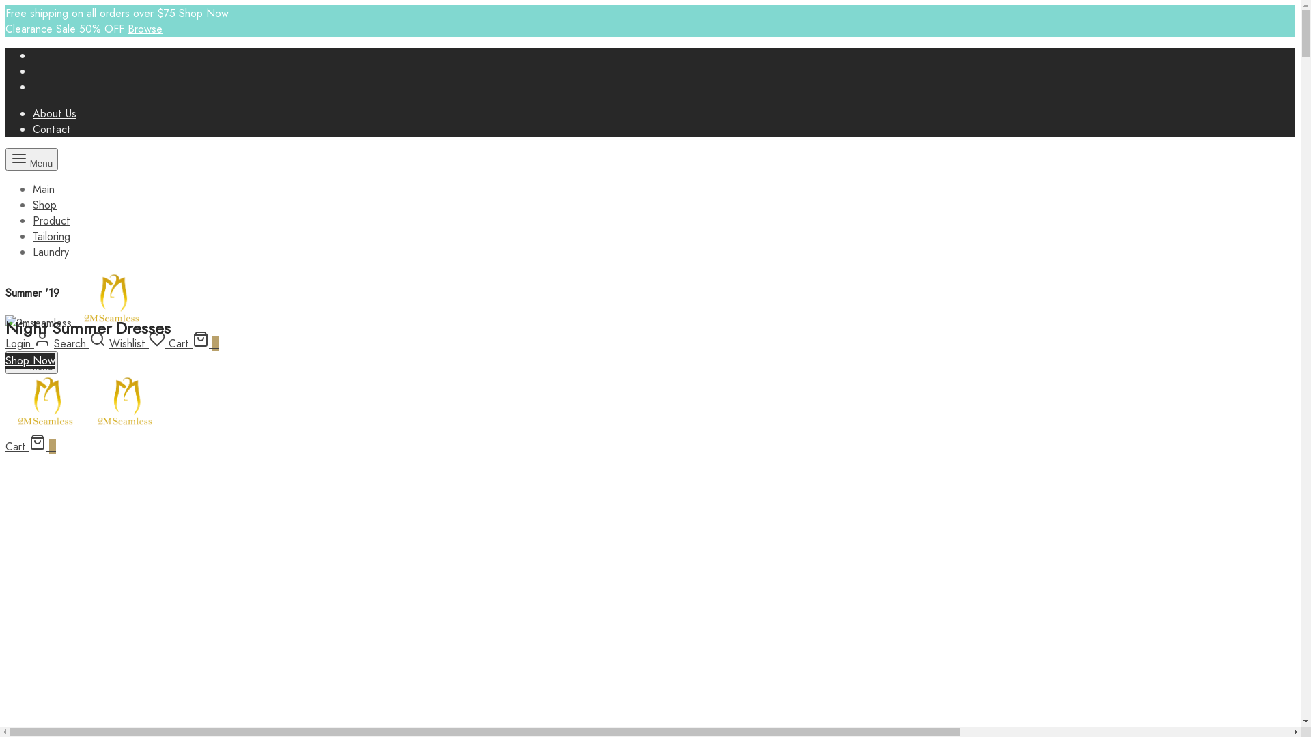 This screenshot has height=737, width=1311. Describe the element at coordinates (194, 344) in the screenshot. I see `Cart 0` at that location.